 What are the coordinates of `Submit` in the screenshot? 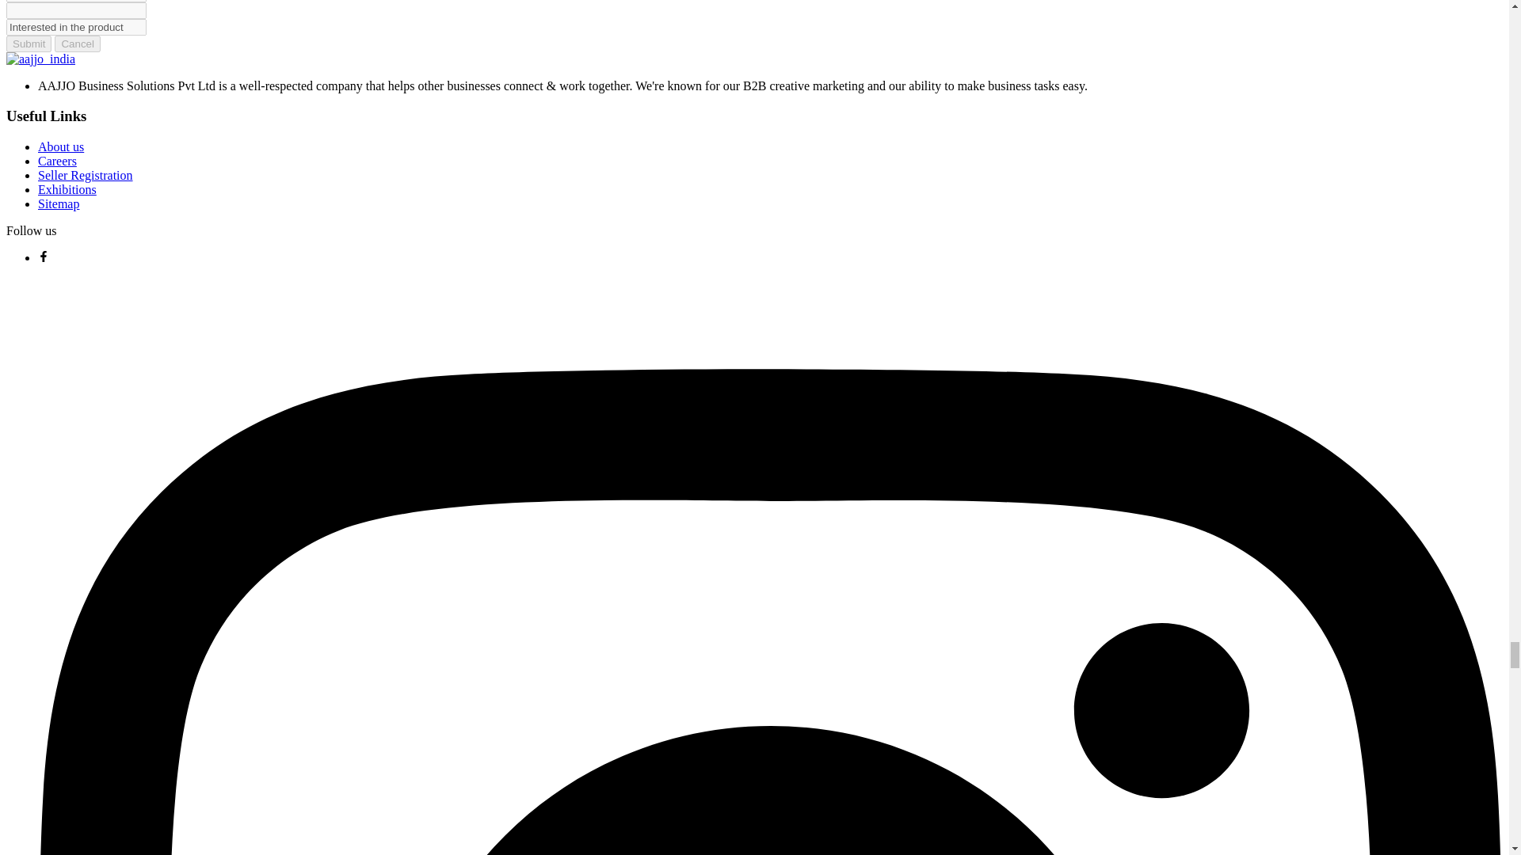 It's located at (29, 44).